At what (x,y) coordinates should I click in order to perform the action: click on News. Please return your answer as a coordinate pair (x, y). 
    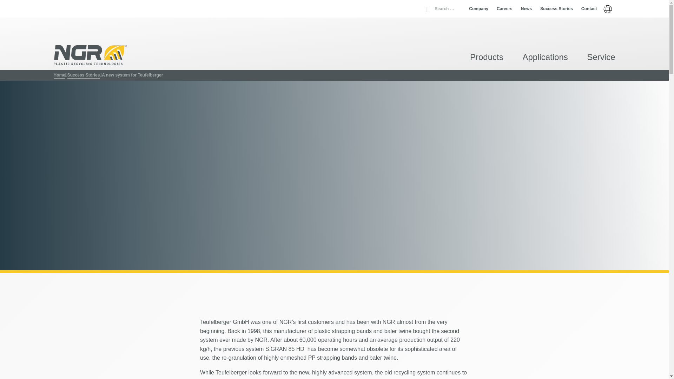
    Looking at the image, I should click on (526, 9).